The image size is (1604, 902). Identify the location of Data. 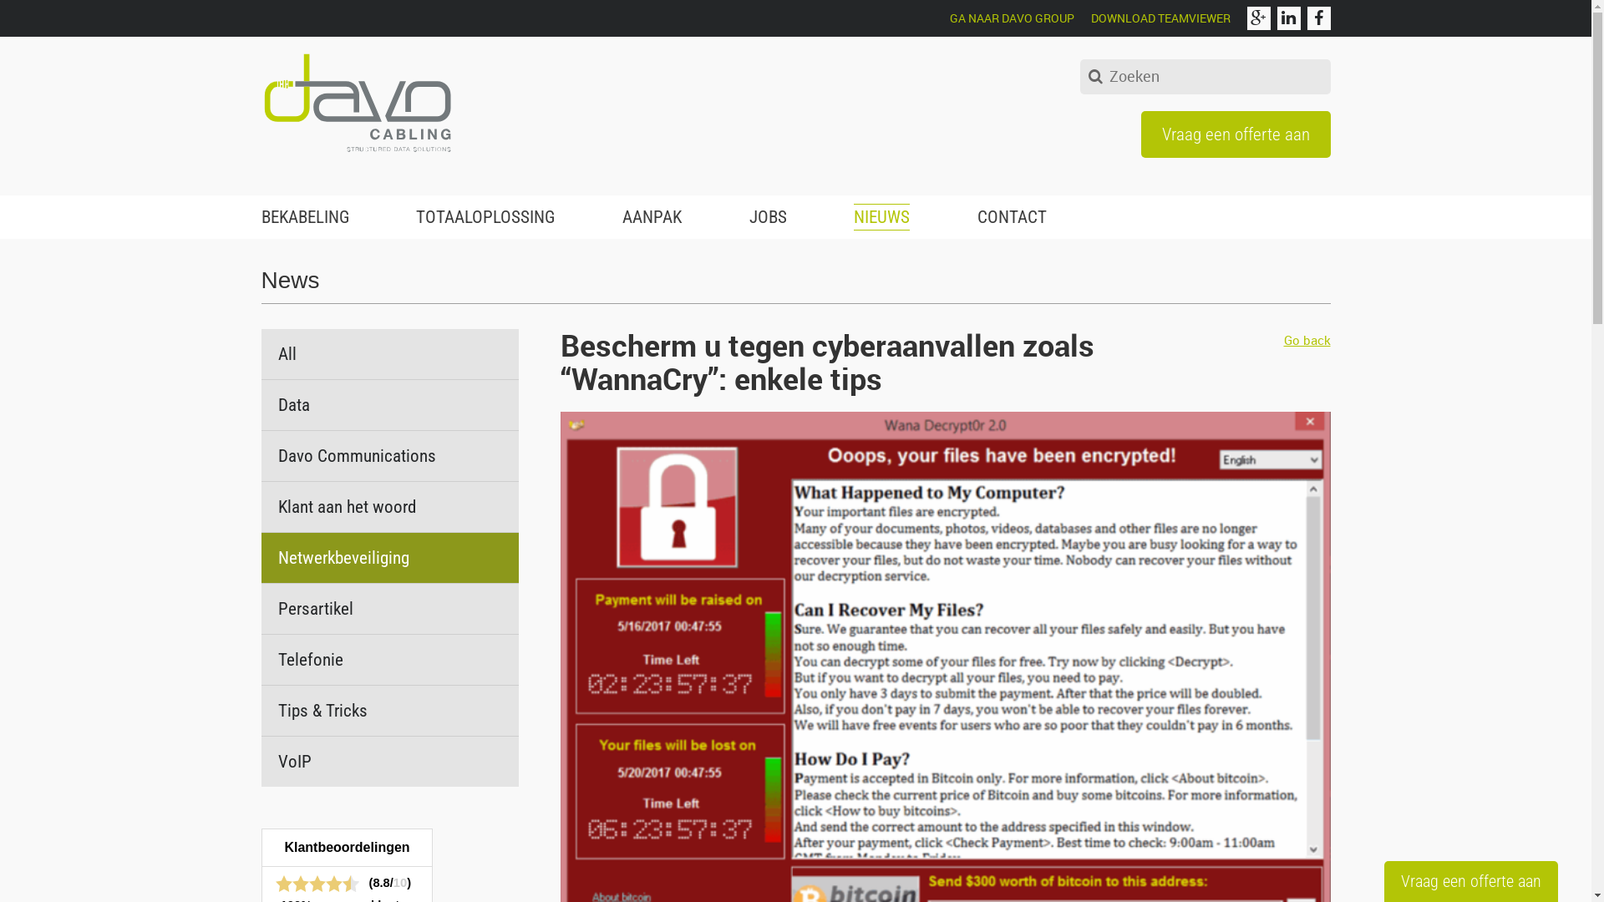
(389, 405).